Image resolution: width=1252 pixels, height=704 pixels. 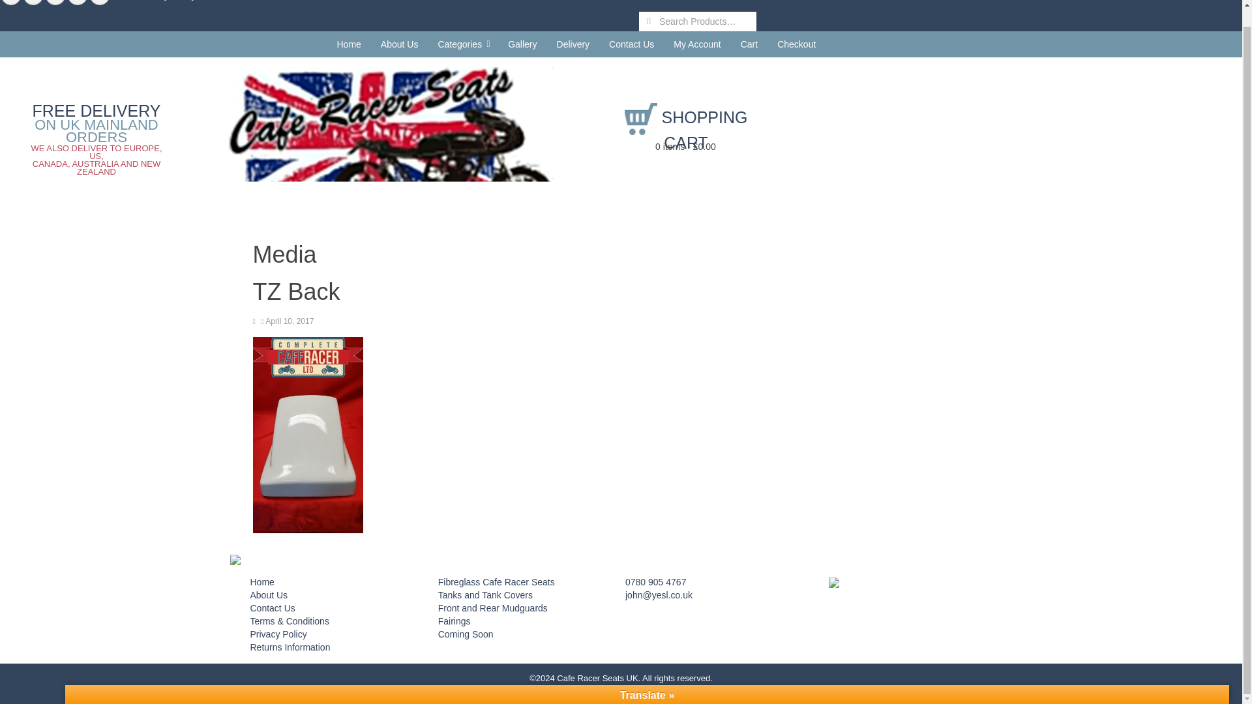 What do you see at coordinates (631, 44) in the screenshot?
I see `Contact Us` at bounding box center [631, 44].